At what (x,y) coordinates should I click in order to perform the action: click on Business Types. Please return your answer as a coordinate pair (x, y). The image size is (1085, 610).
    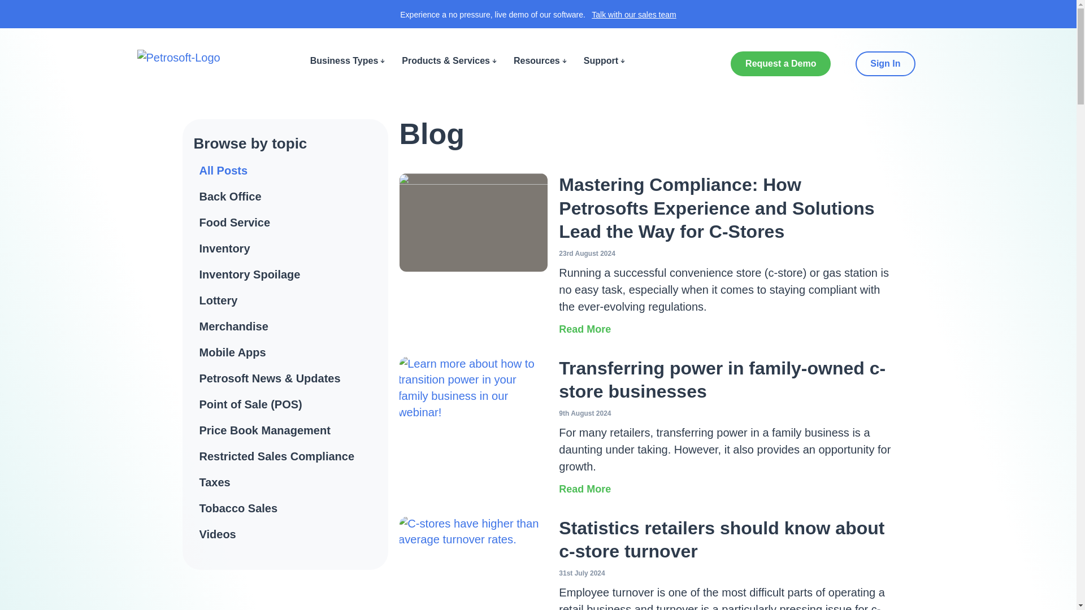
    Looking at the image, I should click on (348, 61).